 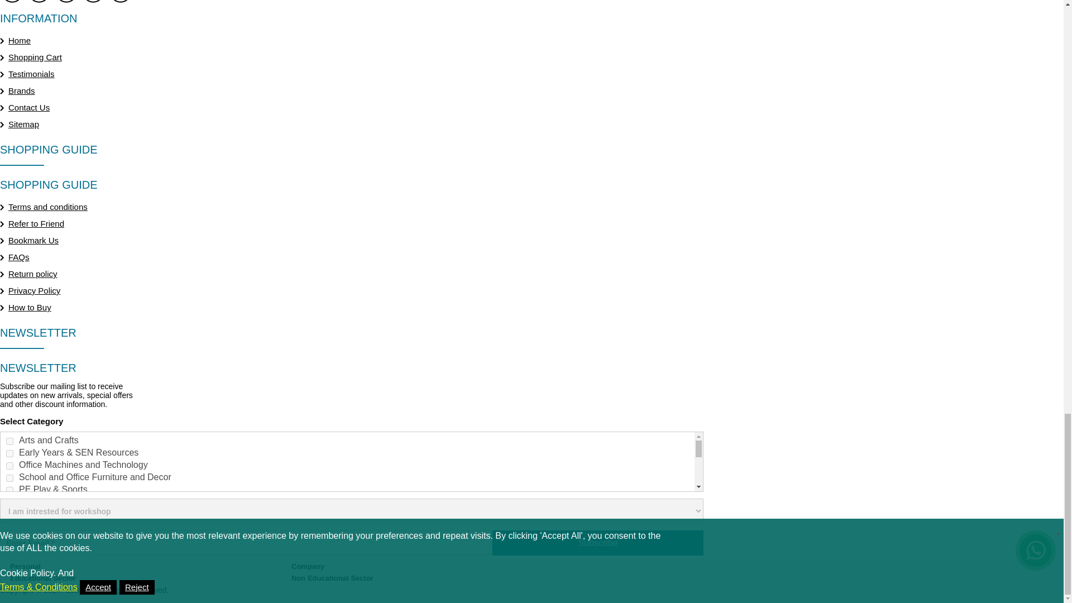 I want to click on 6, so click(x=9, y=502).